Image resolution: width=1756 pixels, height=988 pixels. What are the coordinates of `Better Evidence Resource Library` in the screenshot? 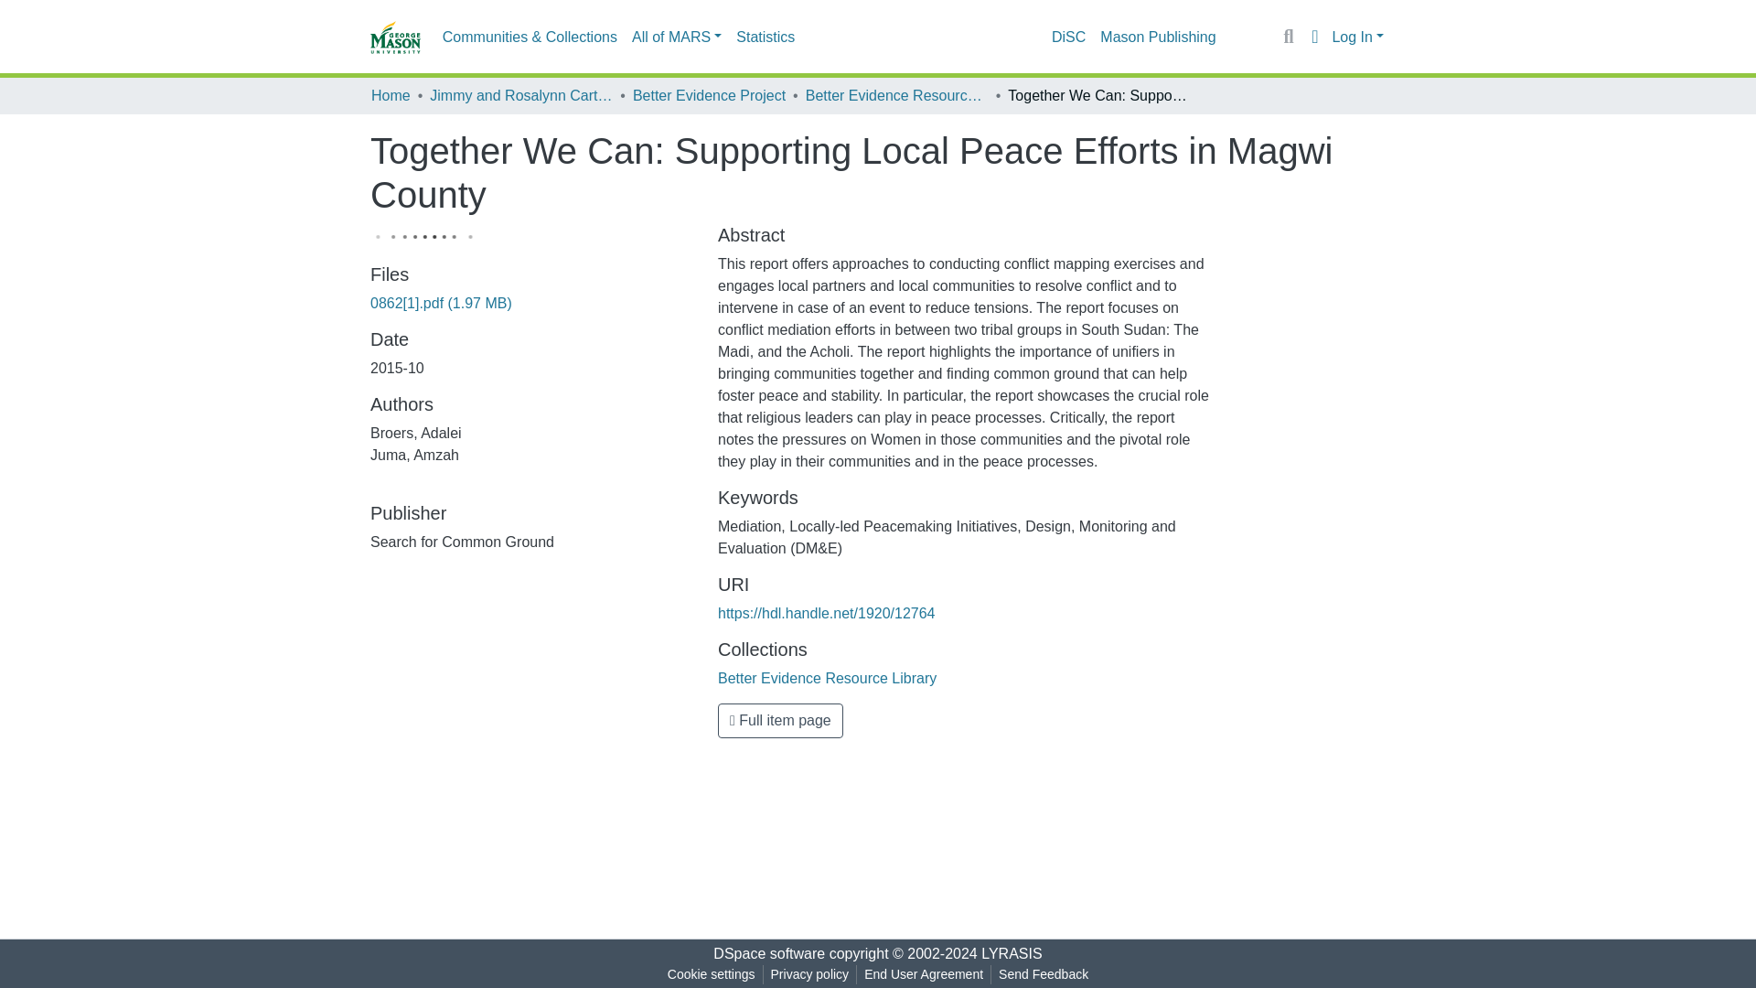 It's located at (896, 95).